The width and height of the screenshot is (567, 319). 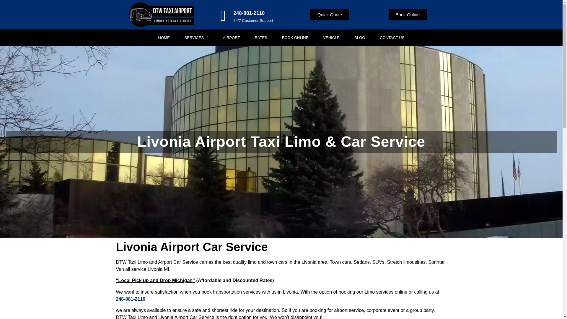 What do you see at coordinates (249, 13) in the screenshot?
I see `248-881-2110` at bounding box center [249, 13].